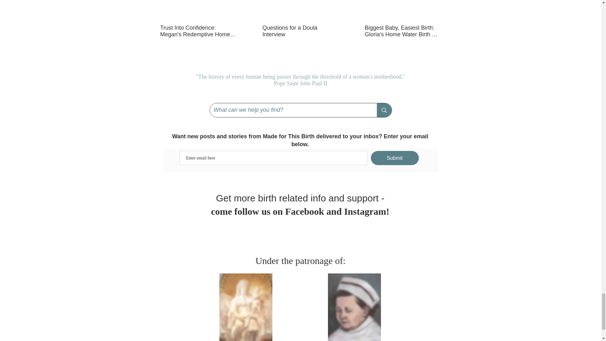  I want to click on Questions for a Doula Interview, so click(300, 31).